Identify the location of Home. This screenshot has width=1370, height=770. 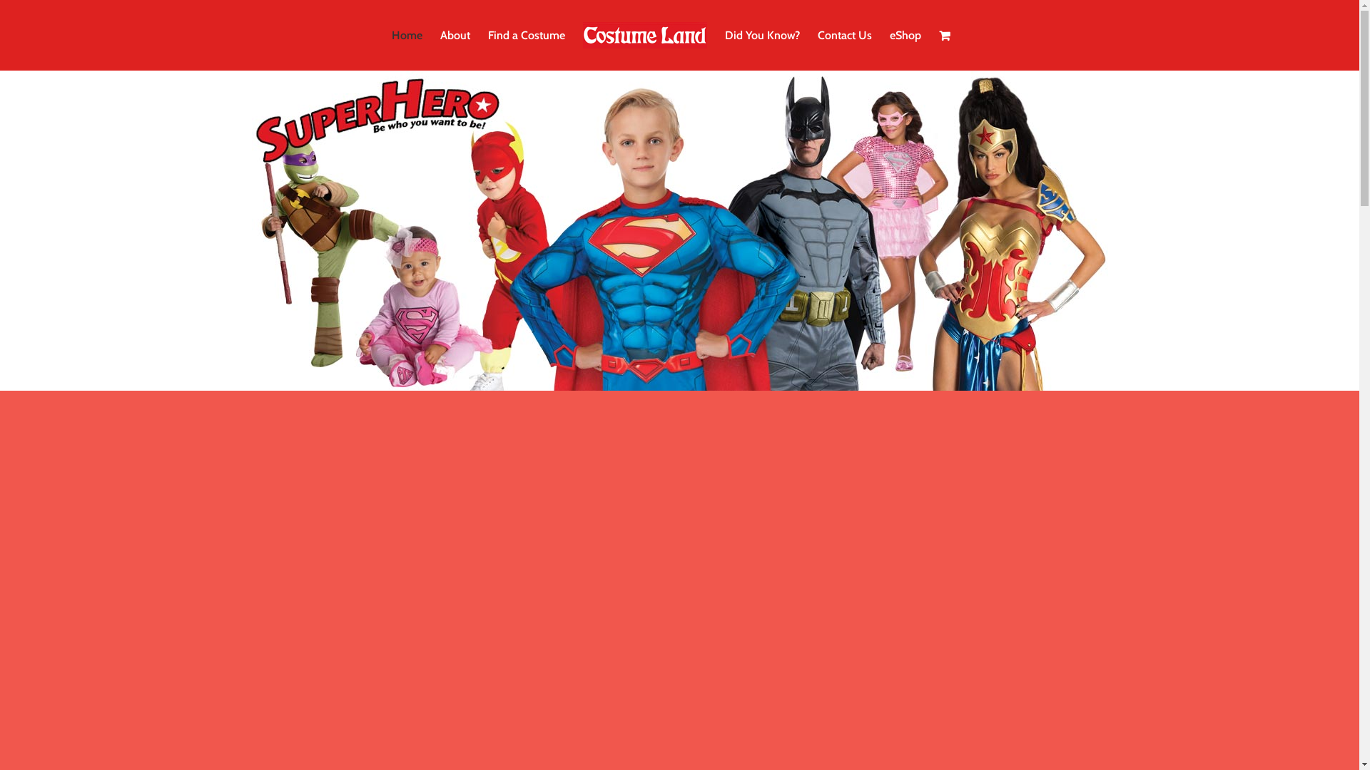
(407, 36).